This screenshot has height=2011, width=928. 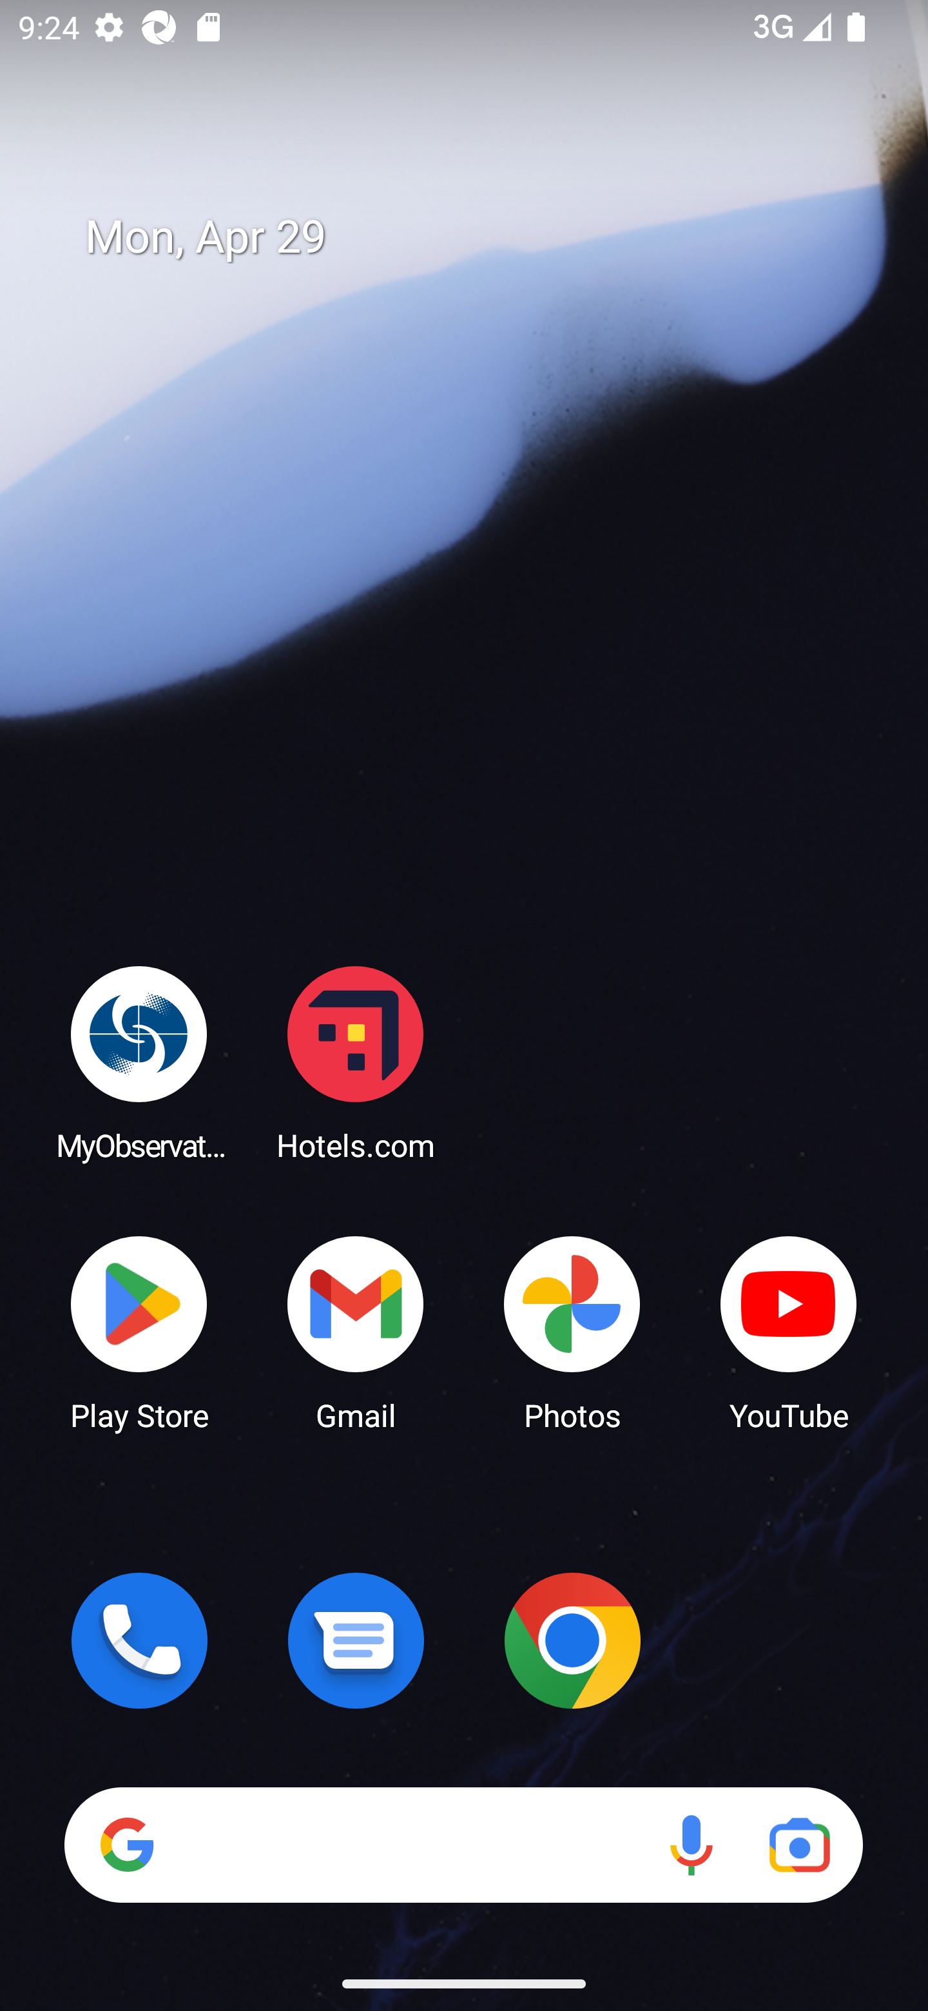 What do you see at coordinates (799, 1845) in the screenshot?
I see `Google Lens` at bounding box center [799, 1845].